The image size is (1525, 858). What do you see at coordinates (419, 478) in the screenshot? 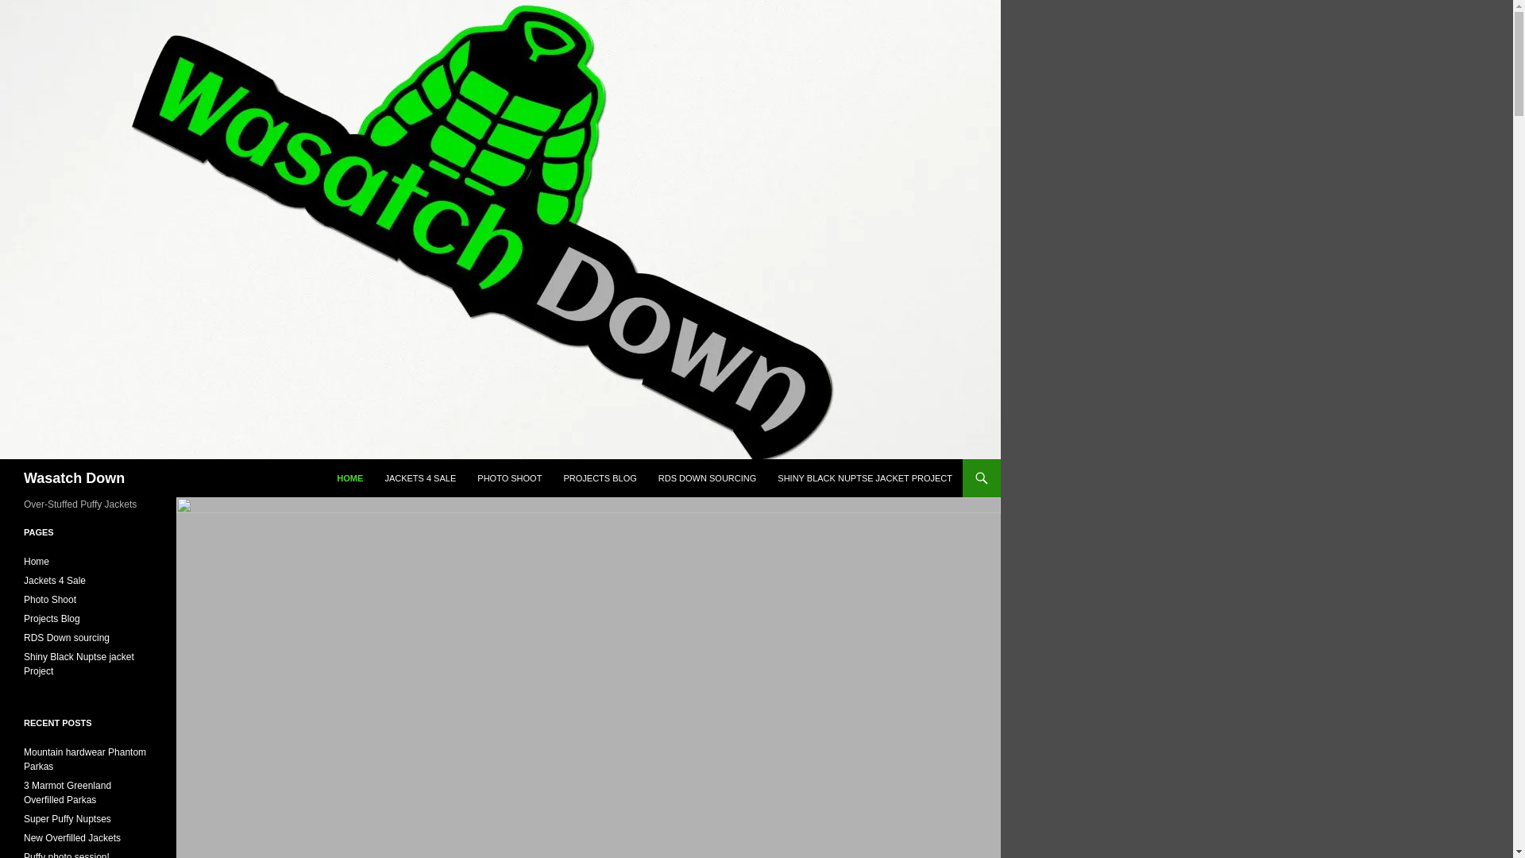
I see `JACKETS 4 SALE` at bounding box center [419, 478].